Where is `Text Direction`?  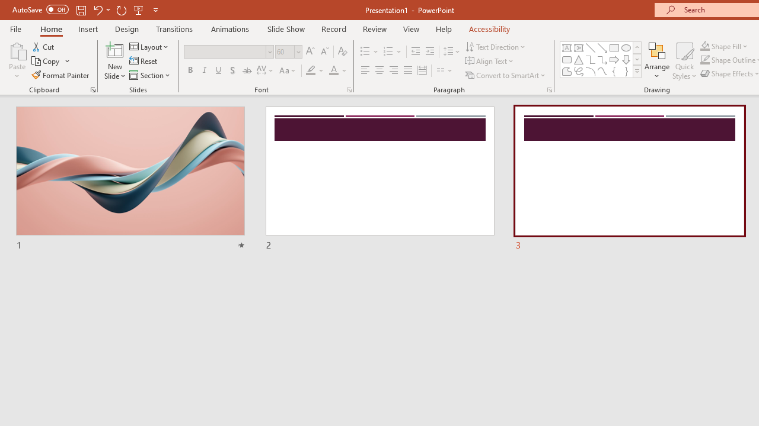
Text Direction is located at coordinates (496, 46).